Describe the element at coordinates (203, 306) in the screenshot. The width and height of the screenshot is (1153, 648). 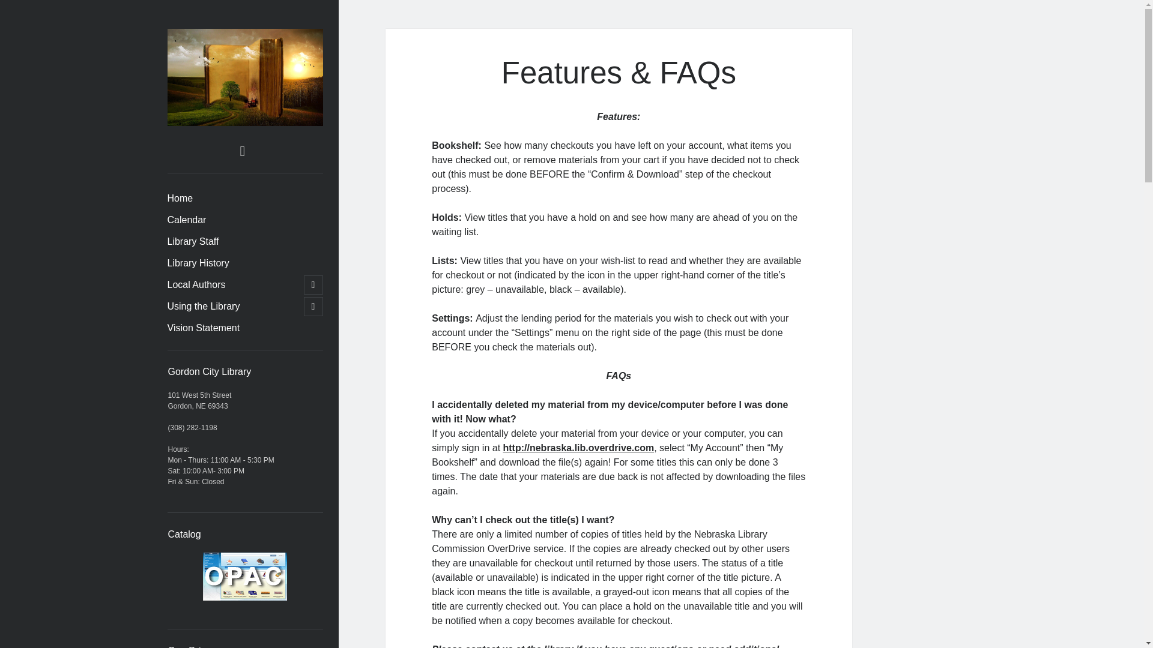
I see `Using the Library` at that location.